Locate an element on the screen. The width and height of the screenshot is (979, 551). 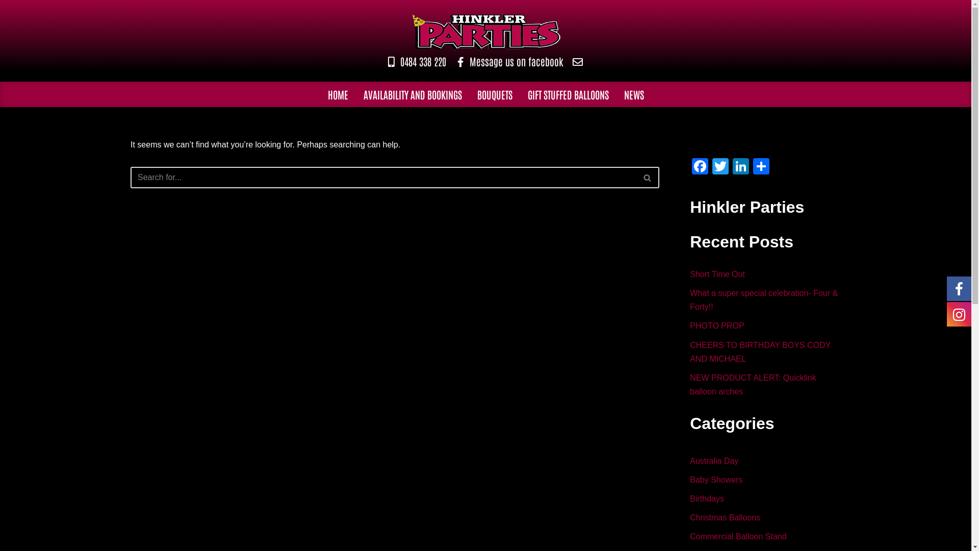
Share is located at coordinates (761, 167).